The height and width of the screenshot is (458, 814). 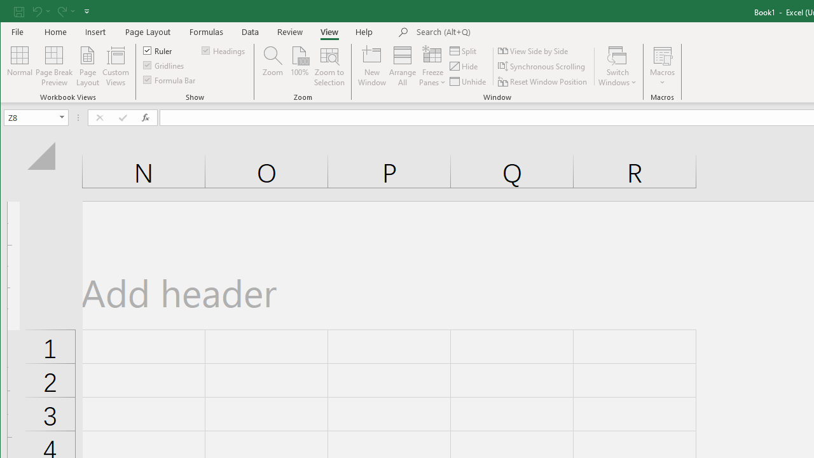 I want to click on Freeze Panes, so click(x=432, y=66).